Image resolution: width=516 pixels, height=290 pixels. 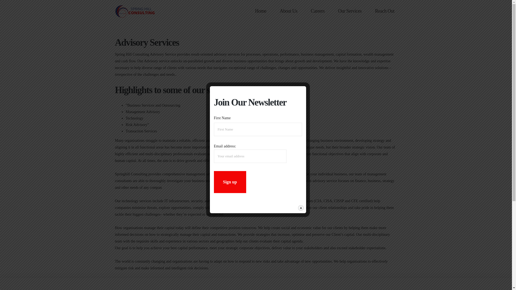 What do you see at coordinates (350, 11) in the screenshot?
I see `Our Services` at bounding box center [350, 11].